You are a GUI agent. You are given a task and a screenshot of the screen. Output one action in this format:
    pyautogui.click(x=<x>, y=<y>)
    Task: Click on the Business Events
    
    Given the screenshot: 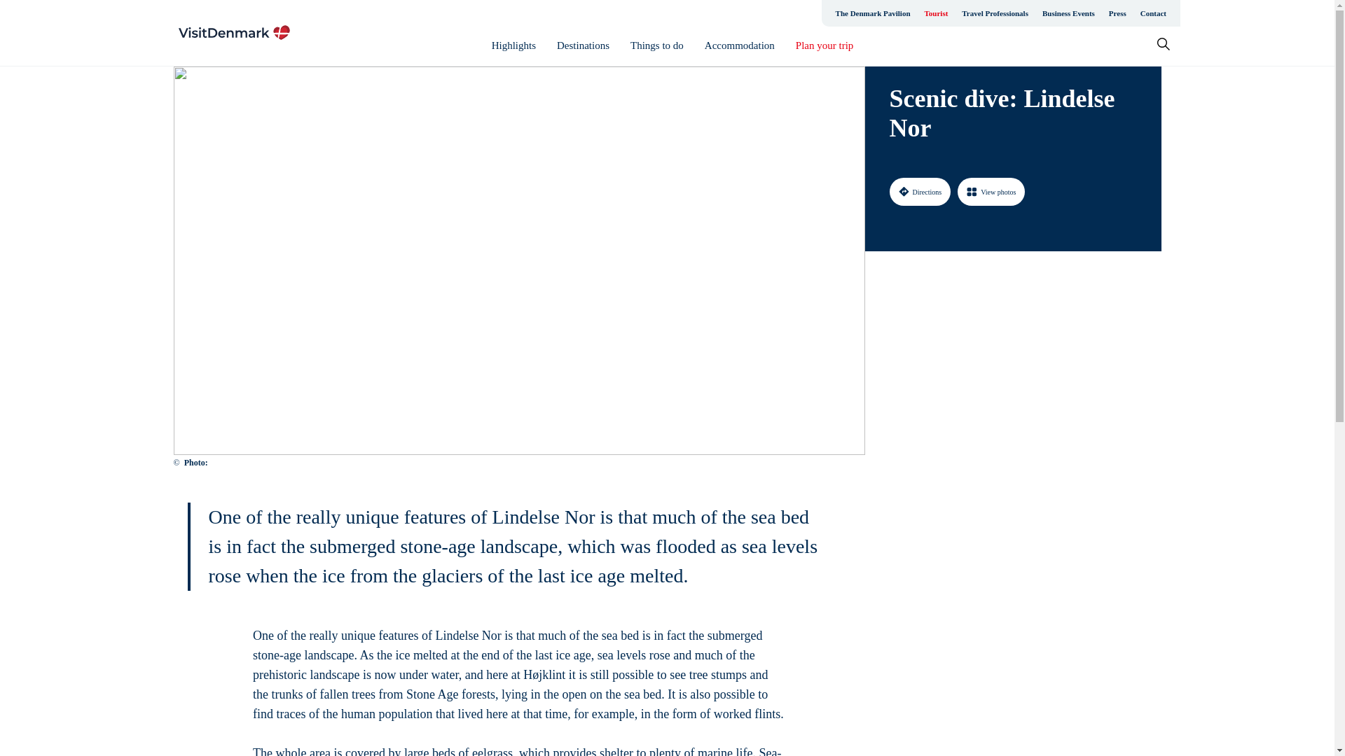 What is the action you would take?
    pyautogui.click(x=1068, y=13)
    